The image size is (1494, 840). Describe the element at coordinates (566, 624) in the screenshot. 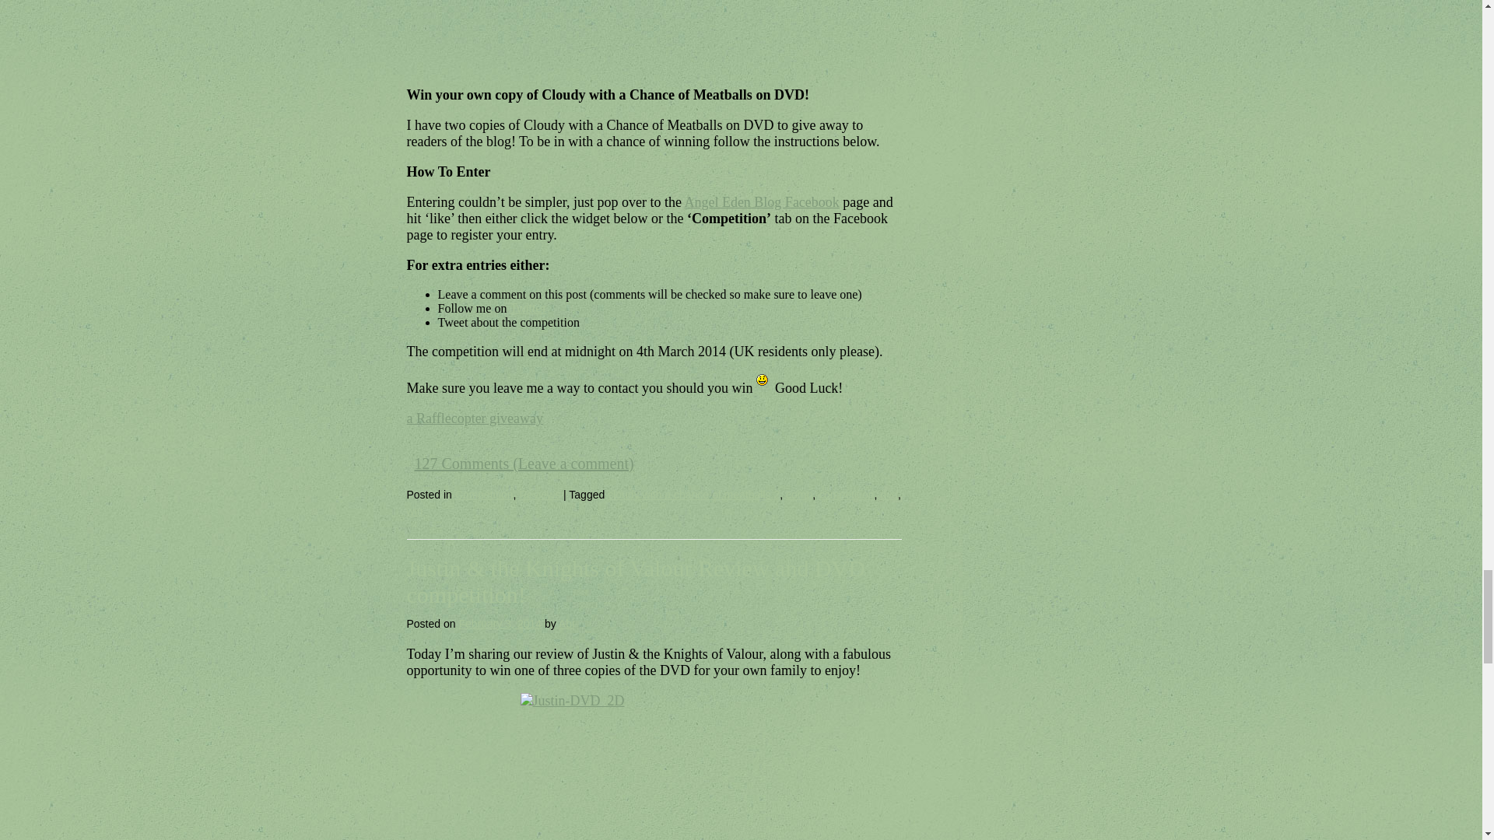

I see `View all posts by Abi` at that location.